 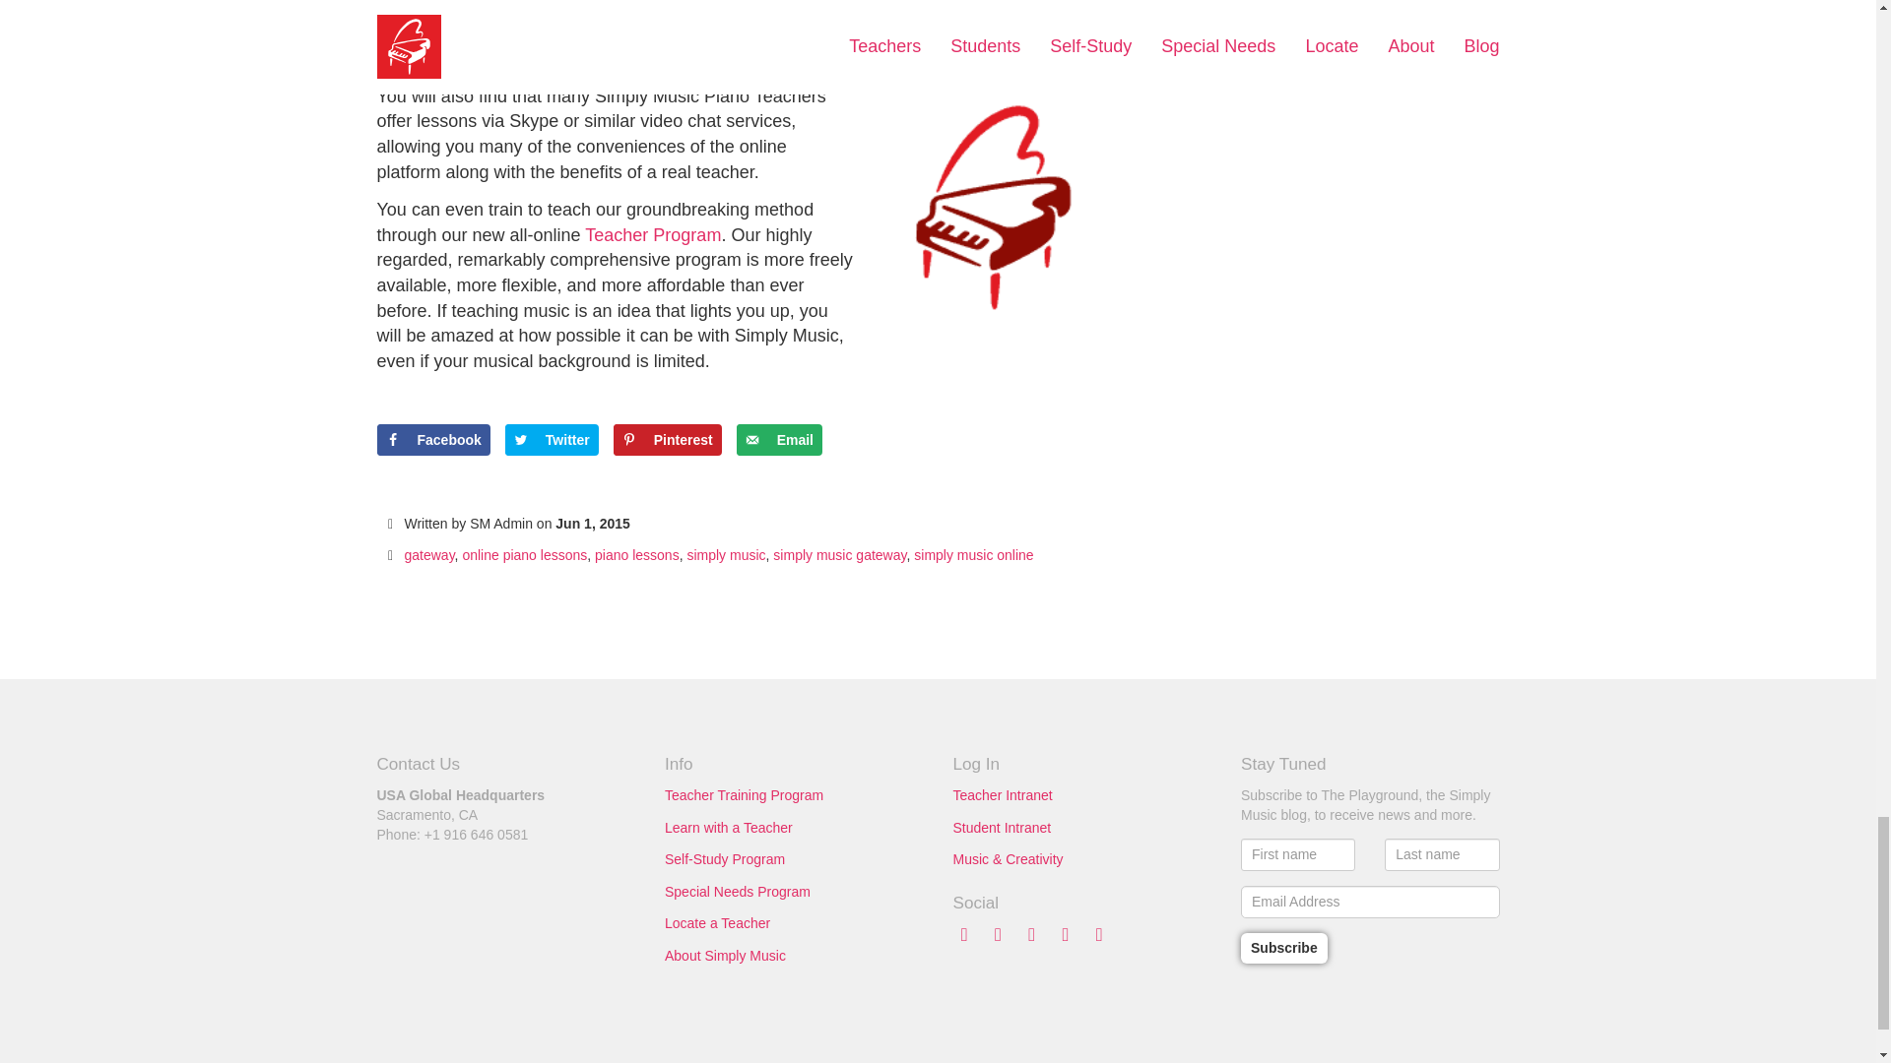 I want to click on simply music gateway, so click(x=839, y=555).